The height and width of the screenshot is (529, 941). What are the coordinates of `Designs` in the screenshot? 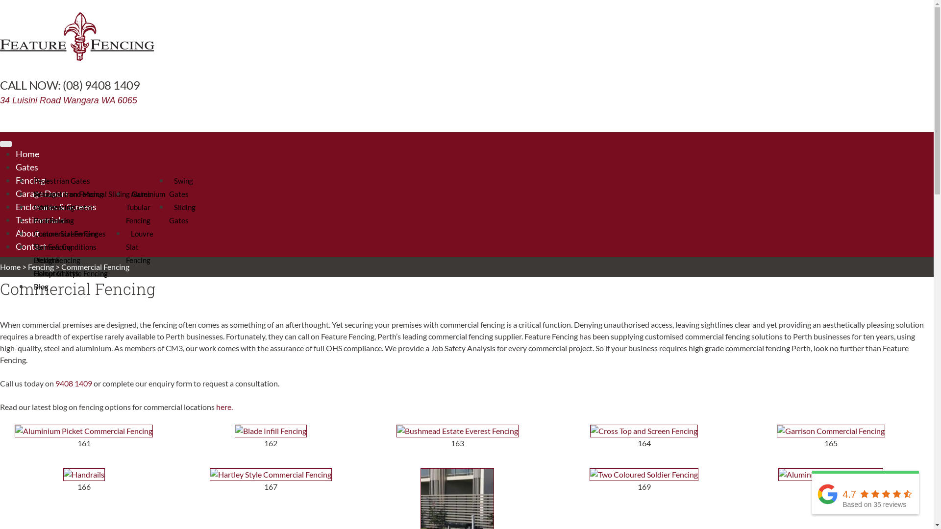 It's located at (47, 260).